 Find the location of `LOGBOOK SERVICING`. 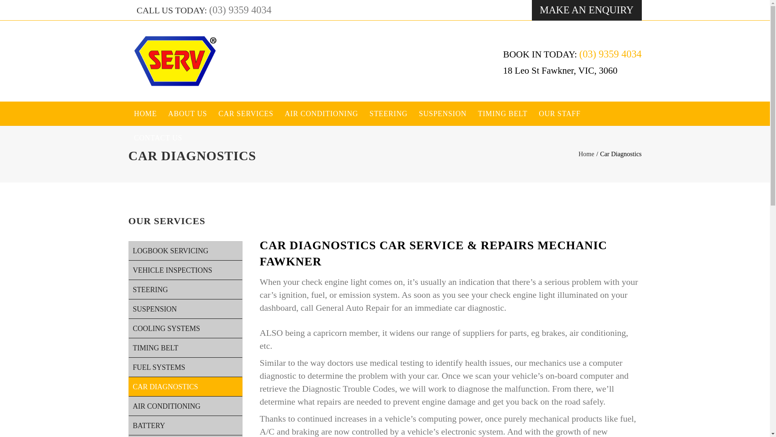

LOGBOOK SERVICING is located at coordinates (185, 251).